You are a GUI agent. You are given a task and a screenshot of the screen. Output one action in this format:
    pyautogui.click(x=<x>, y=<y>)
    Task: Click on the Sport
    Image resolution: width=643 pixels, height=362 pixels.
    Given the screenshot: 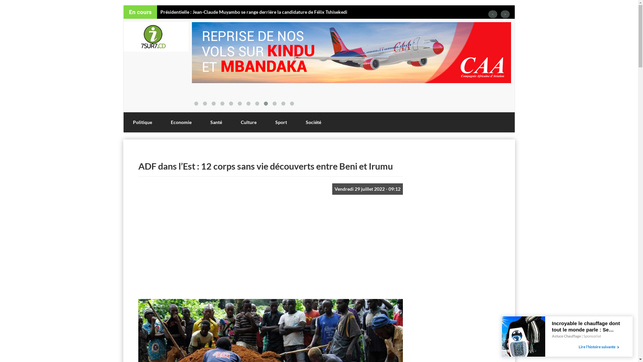 What is the action you would take?
    pyautogui.click(x=281, y=122)
    